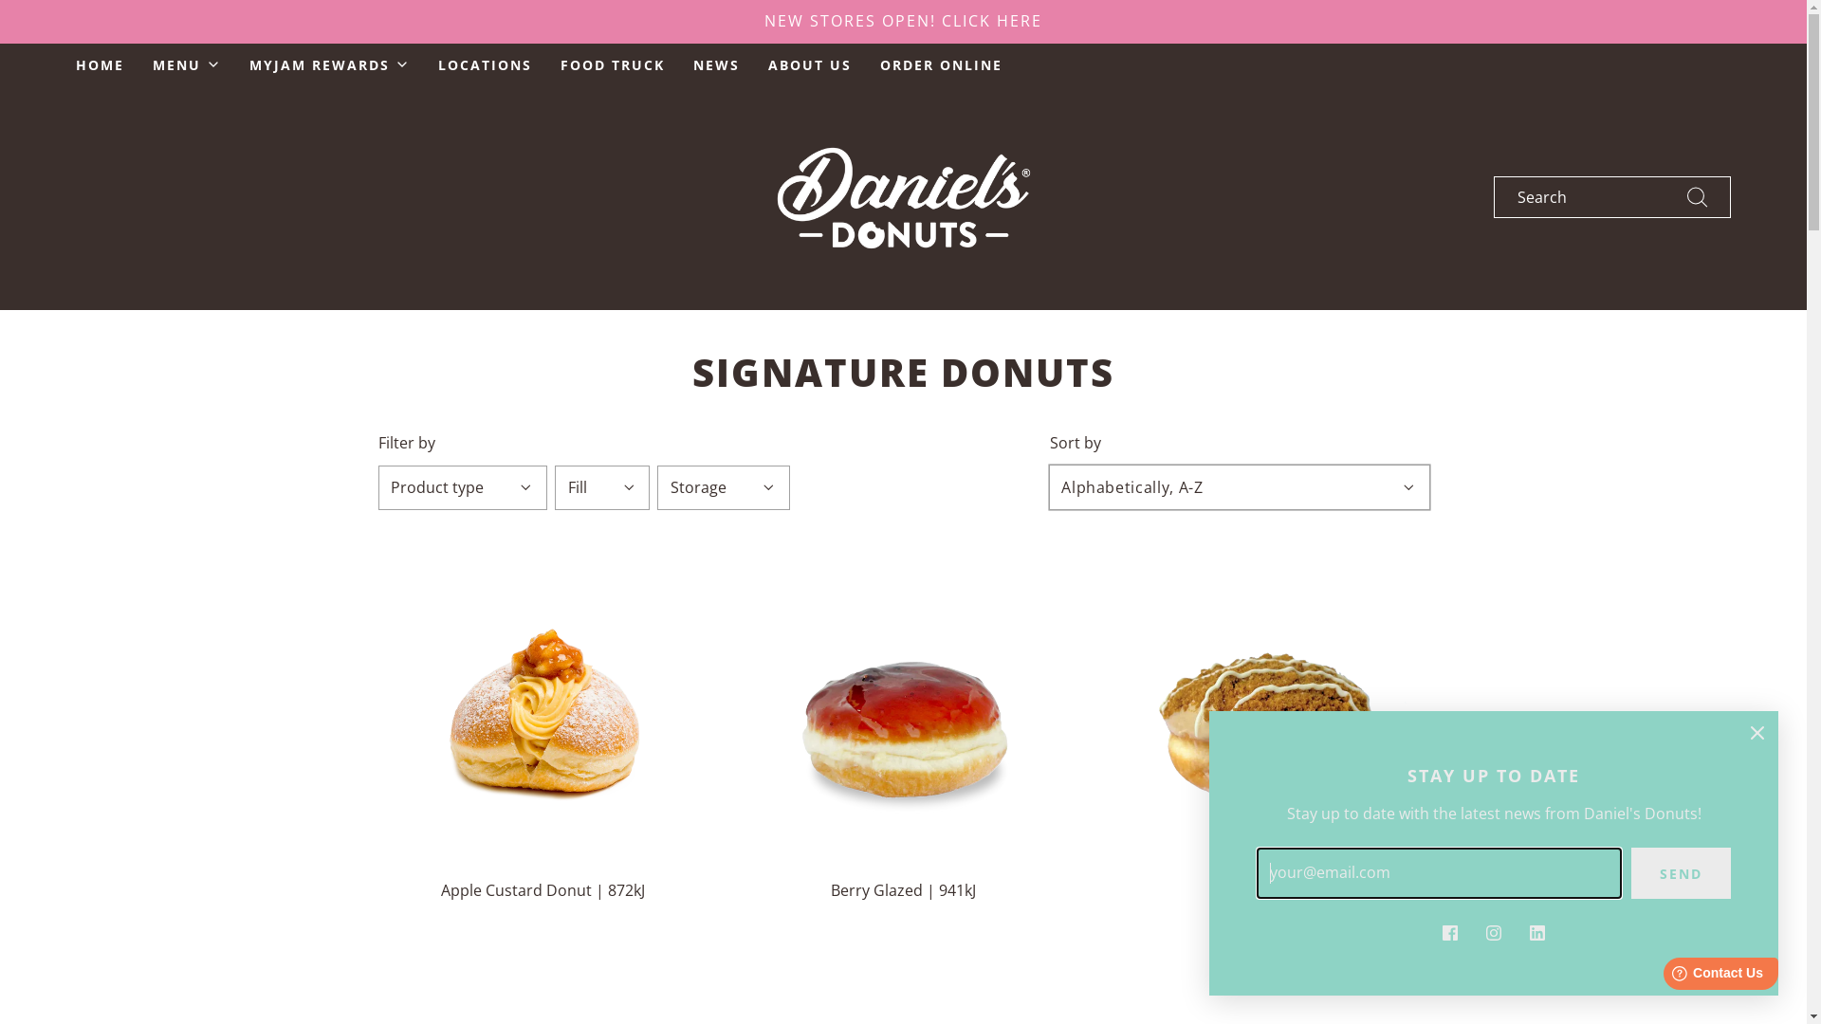 This screenshot has width=1821, height=1024. Describe the element at coordinates (101, 65) in the screenshot. I see `HOME` at that location.